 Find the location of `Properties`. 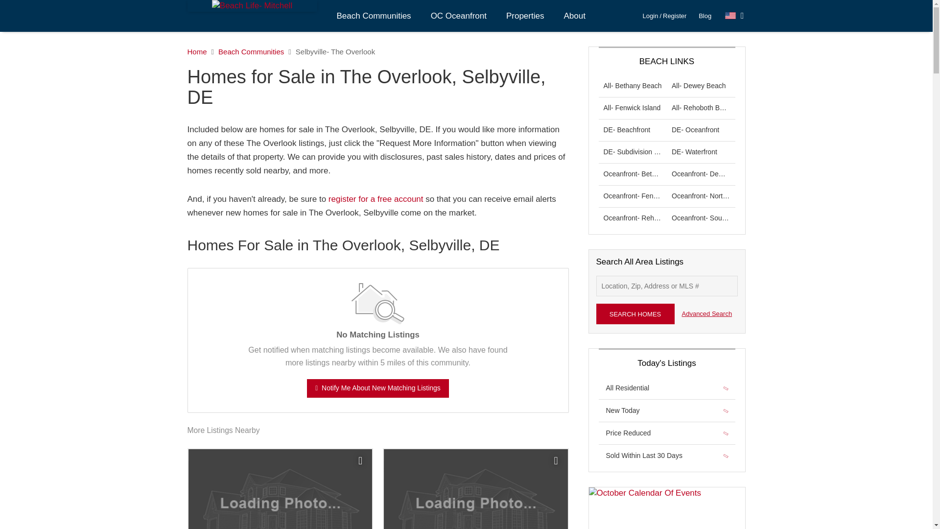

Properties is located at coordinates (525, 16).